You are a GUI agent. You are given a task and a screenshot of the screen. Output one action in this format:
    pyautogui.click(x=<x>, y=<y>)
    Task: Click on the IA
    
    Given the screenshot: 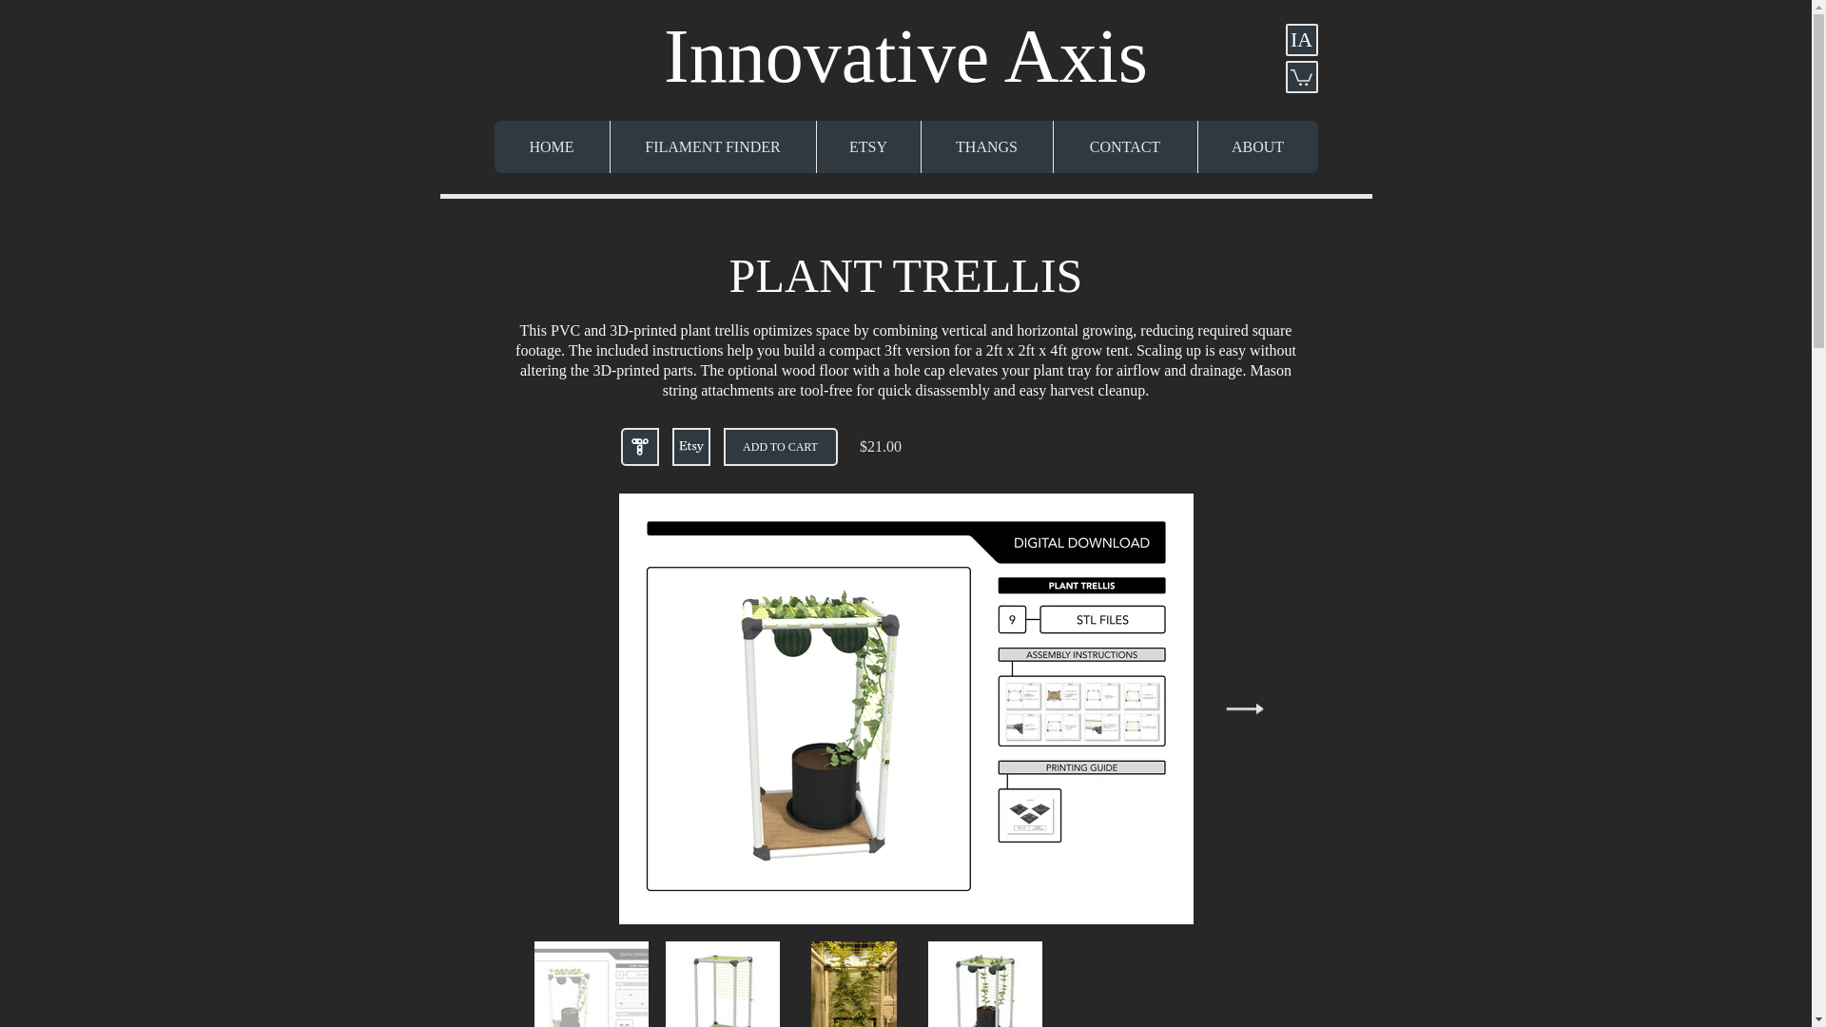 What is the action you would take?
    pyautogui.click(x=1301, y=40)
    